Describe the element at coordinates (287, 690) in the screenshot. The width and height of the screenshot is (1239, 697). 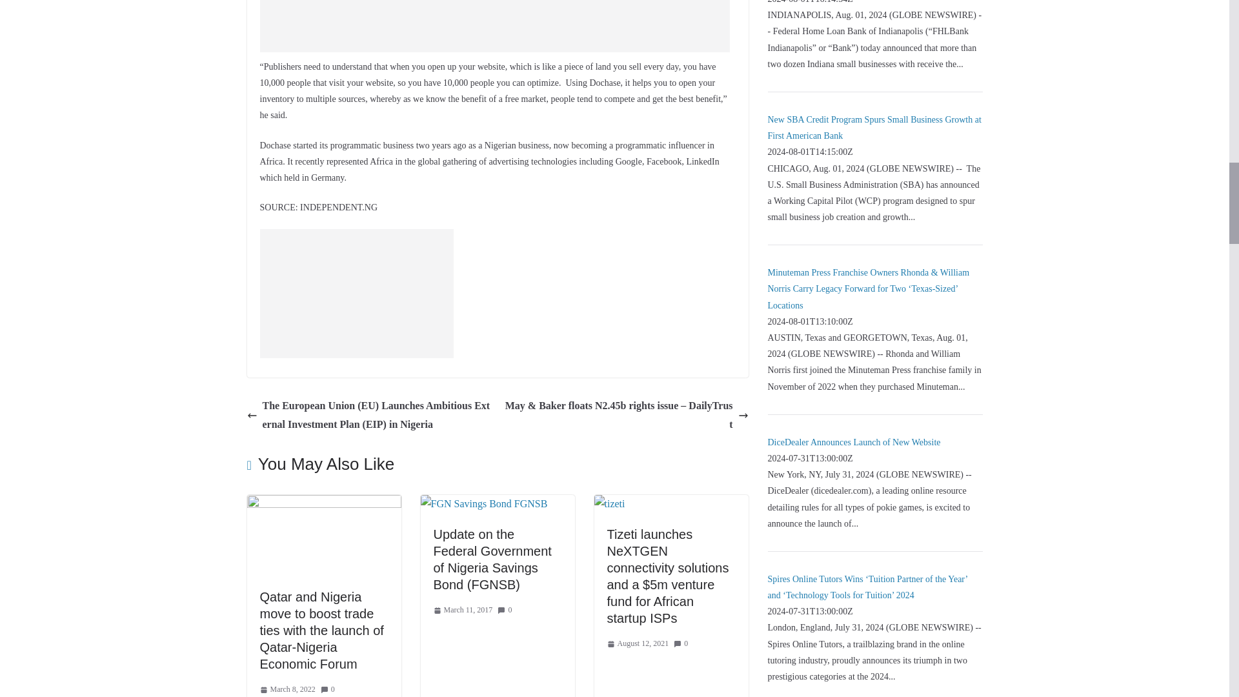
I see `March 8, 2022` at that location.